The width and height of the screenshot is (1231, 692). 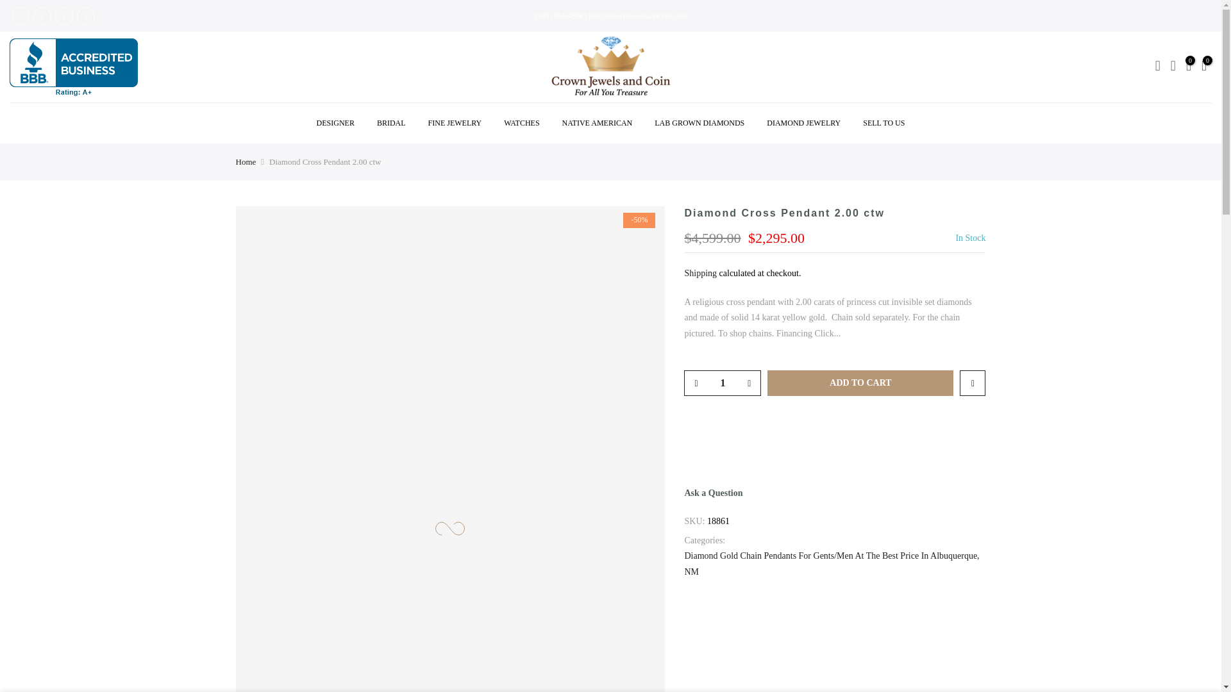 What do you see at coordinates (722, 383) in the screenshot?
I see `1` at bounding box center [722, 383].